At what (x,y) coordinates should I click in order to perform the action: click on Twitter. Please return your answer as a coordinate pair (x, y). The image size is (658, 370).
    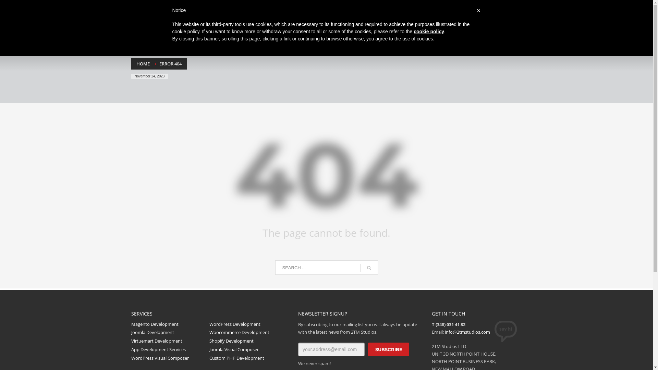
    Looking at the image, I should click on (146, 8).